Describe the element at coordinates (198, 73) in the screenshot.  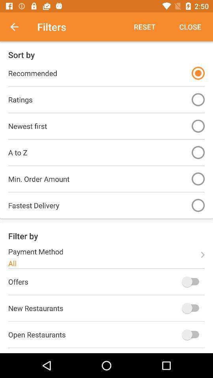
I see `turn off item to the right of the recommended item` at that location.